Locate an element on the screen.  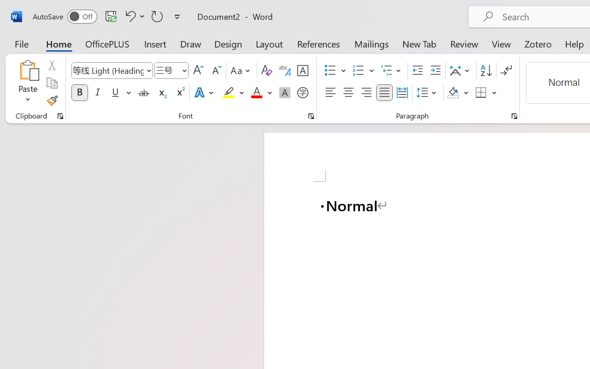
Underline is located at coordinates (120, 93).